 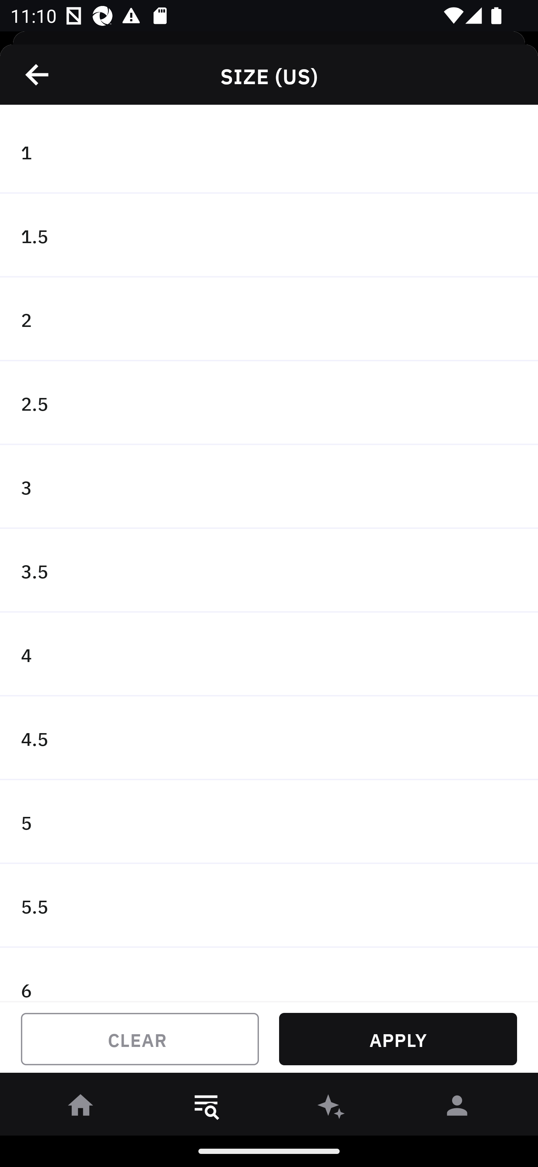 What do you see at coordinates (269, 403) in the screenshot?
I see `2.5` at bounding box center [269, 403].